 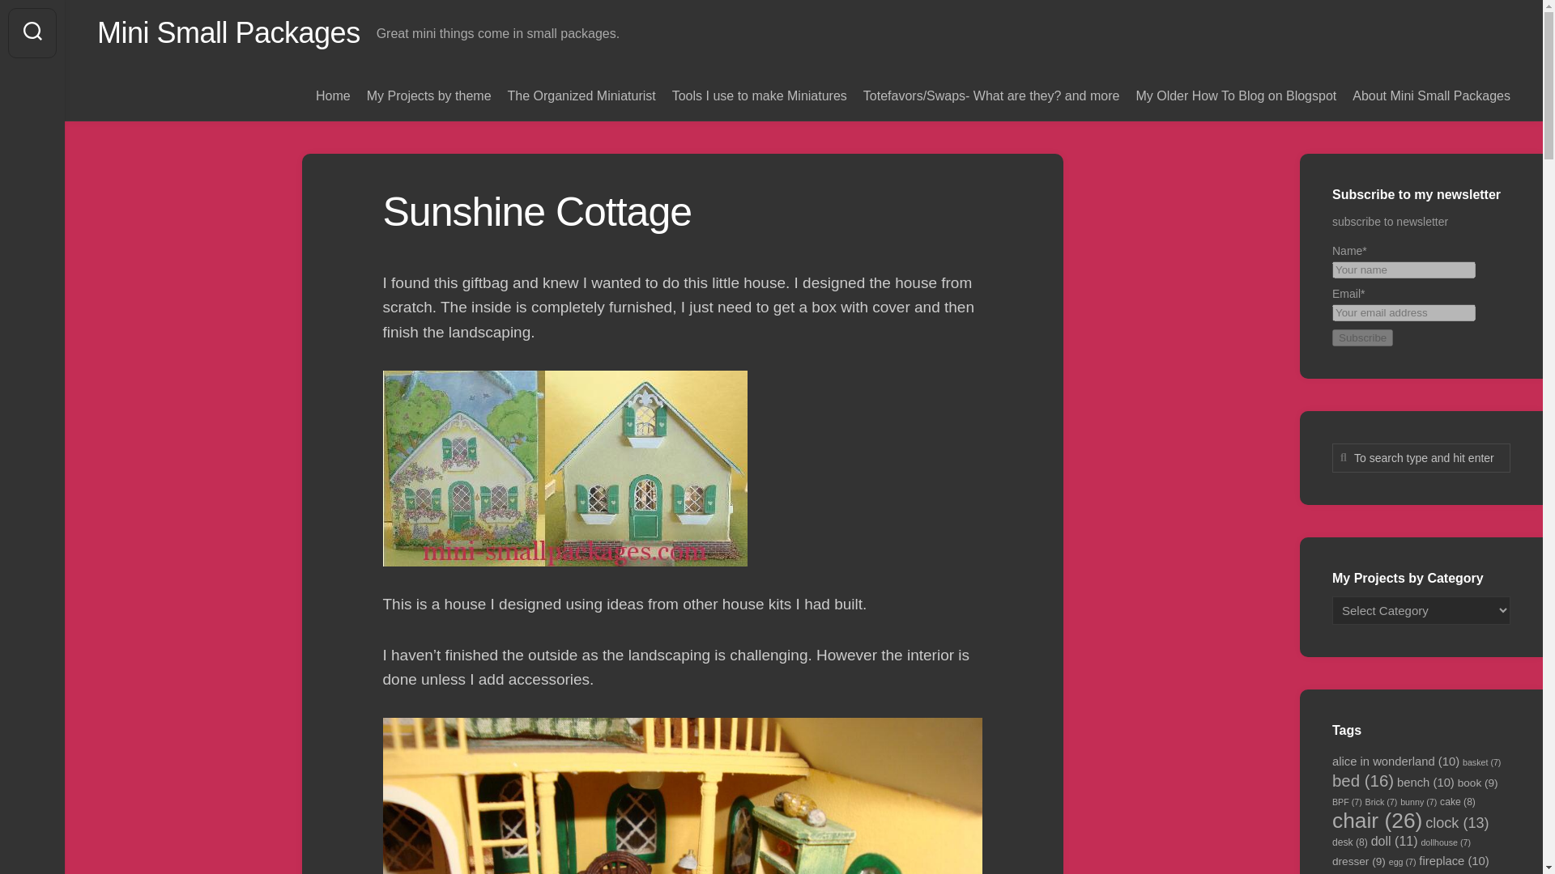 What do you see at coordinates (228, 32) in the screenshot?
I see `Mini Small Packages` at bounding box center [228, 32].